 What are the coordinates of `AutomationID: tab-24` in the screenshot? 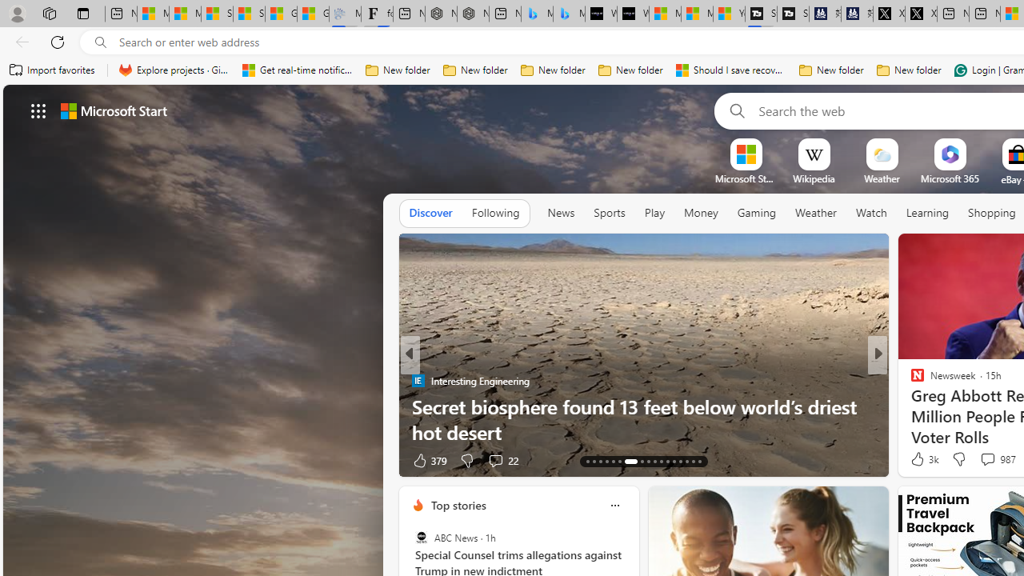 It's located at (667, 461).